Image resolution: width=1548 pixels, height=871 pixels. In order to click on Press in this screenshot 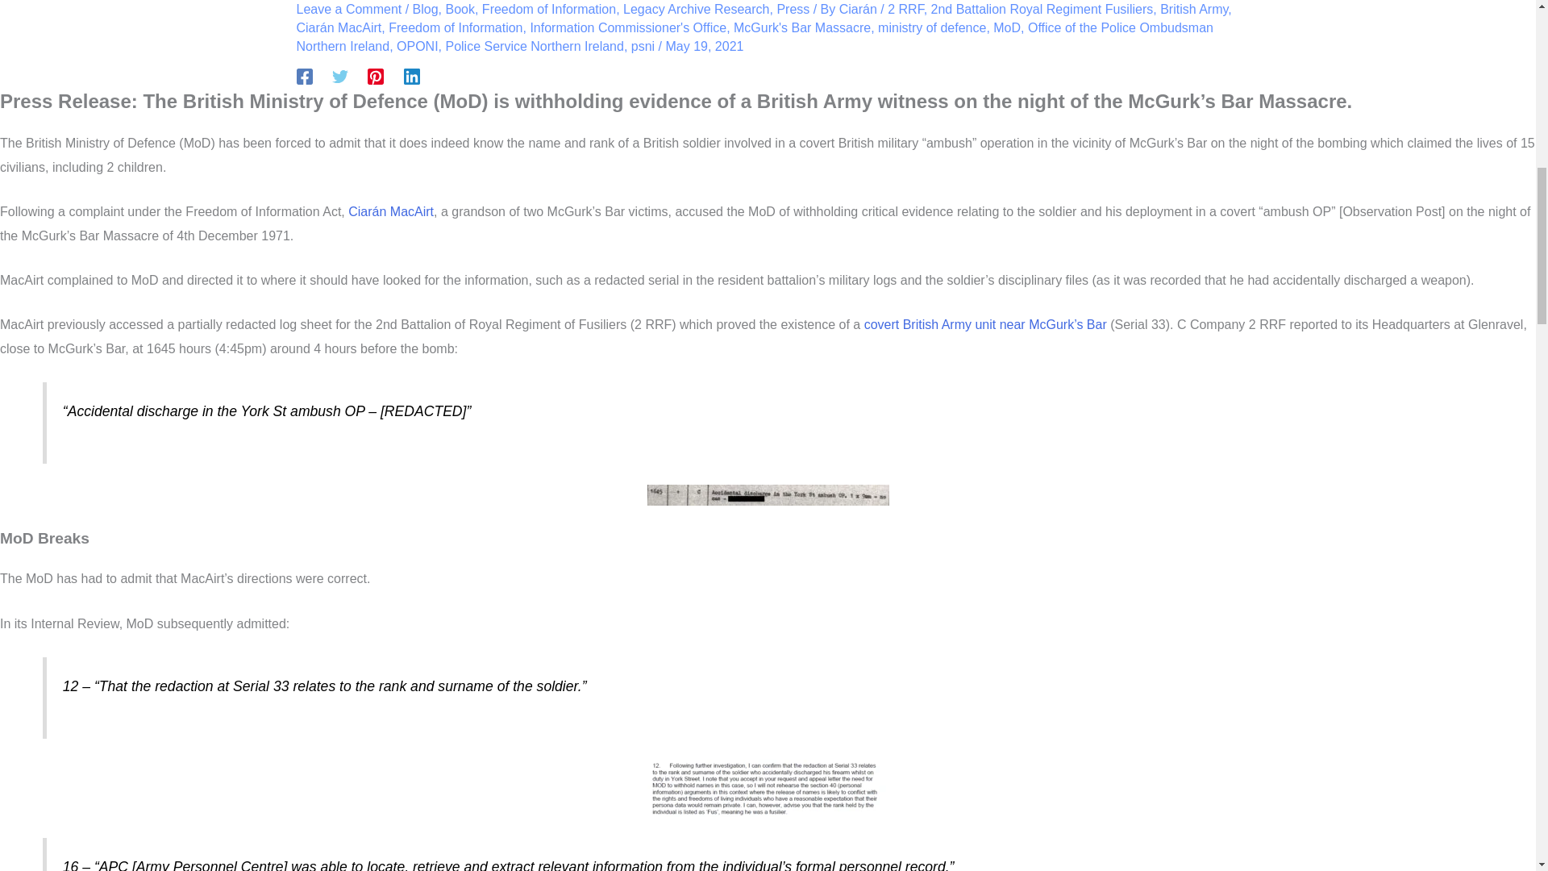, I will do `click(793, 10)`.